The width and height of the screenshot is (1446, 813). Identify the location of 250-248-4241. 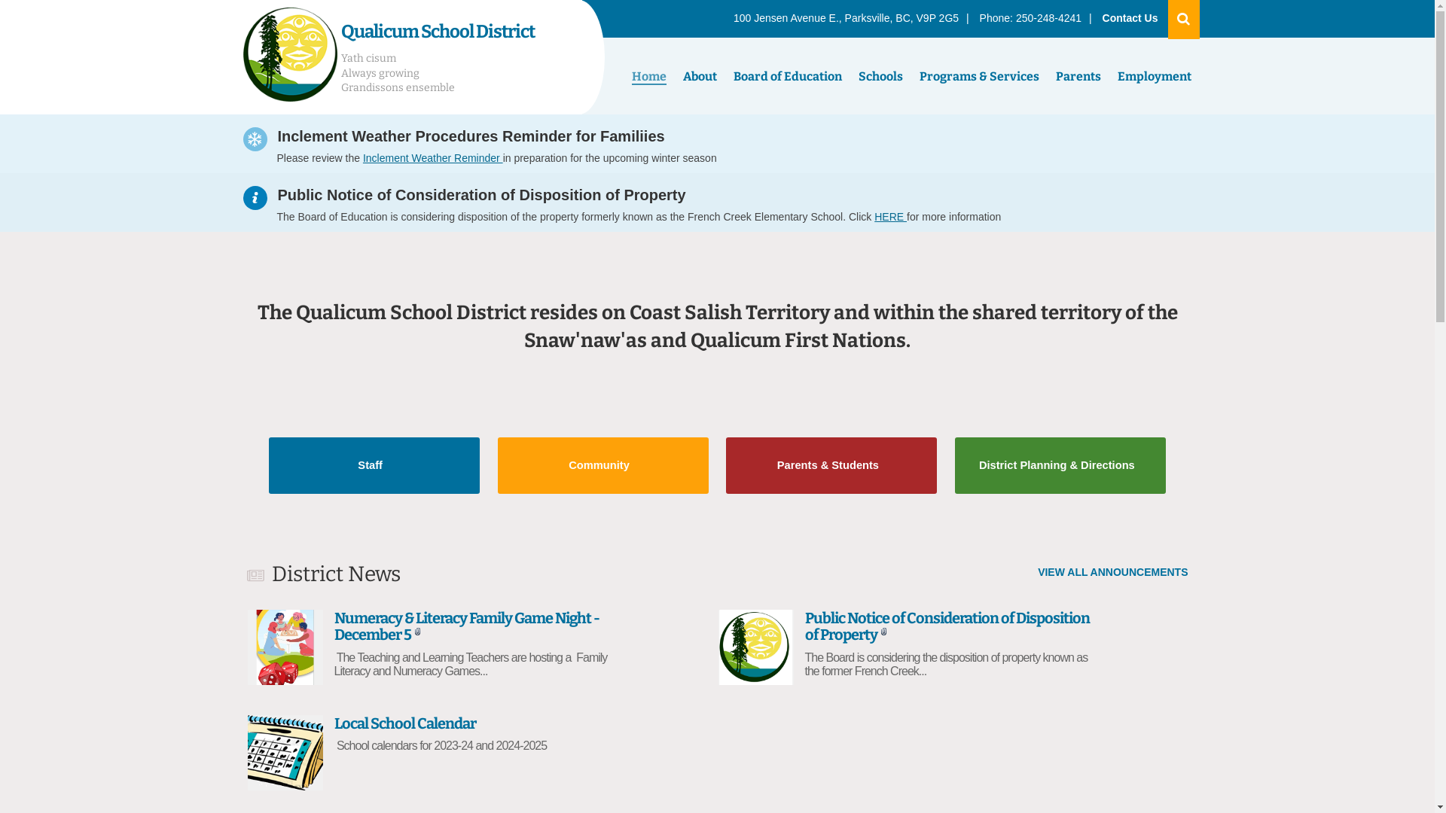
(1048, 18).